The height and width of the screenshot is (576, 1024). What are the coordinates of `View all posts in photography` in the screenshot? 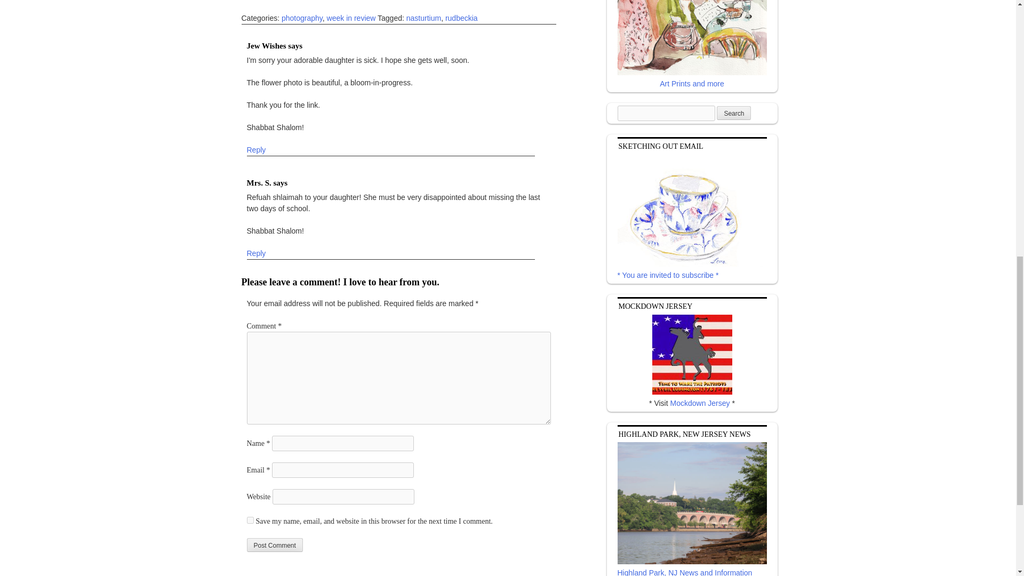 It's located at (302, 18).